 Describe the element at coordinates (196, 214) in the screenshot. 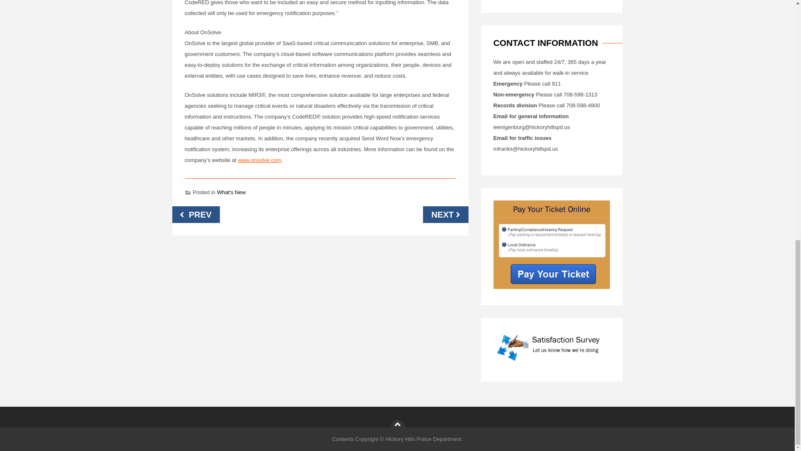

I see `PREV` at that location.